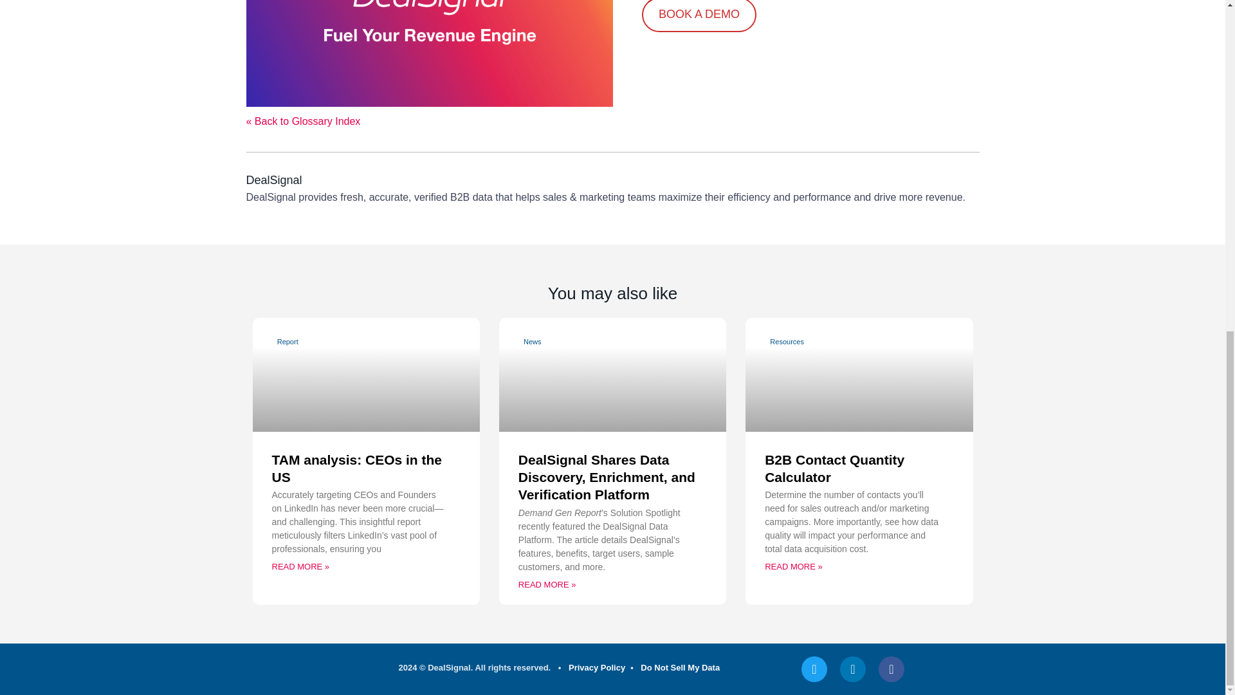 The height and width of the screenshot is (695, 1235). What do you see at coordinates (596, 668) in the screenshot?
I see `Privacy Policy` at bounding box center [596, 668].